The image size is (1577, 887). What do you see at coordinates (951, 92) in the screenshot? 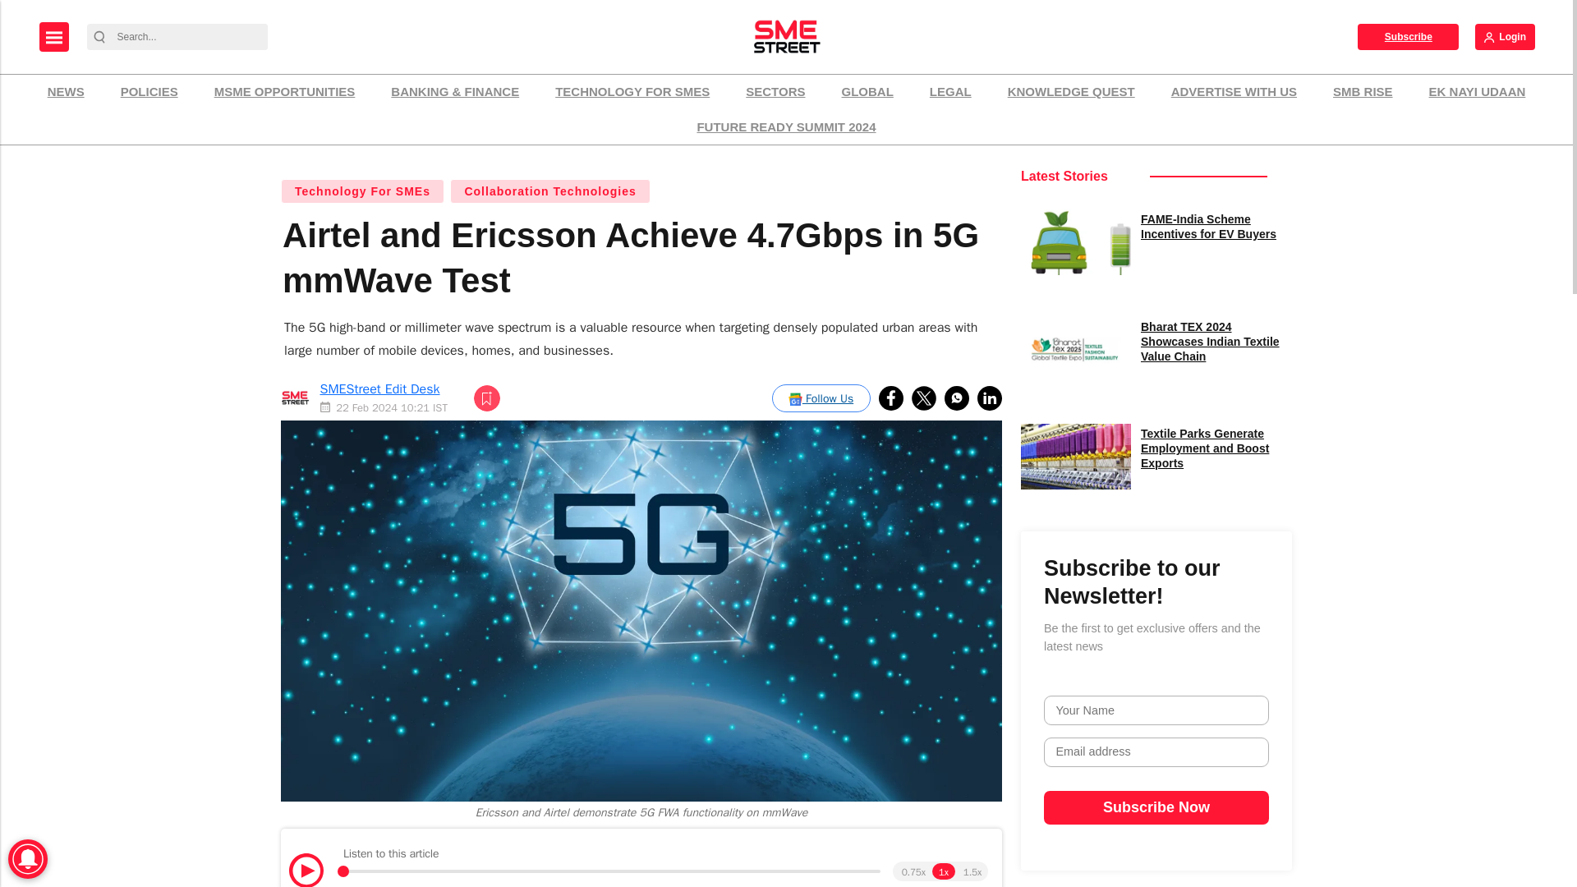
I see `LEGAL` at bounding box center [951, 92].